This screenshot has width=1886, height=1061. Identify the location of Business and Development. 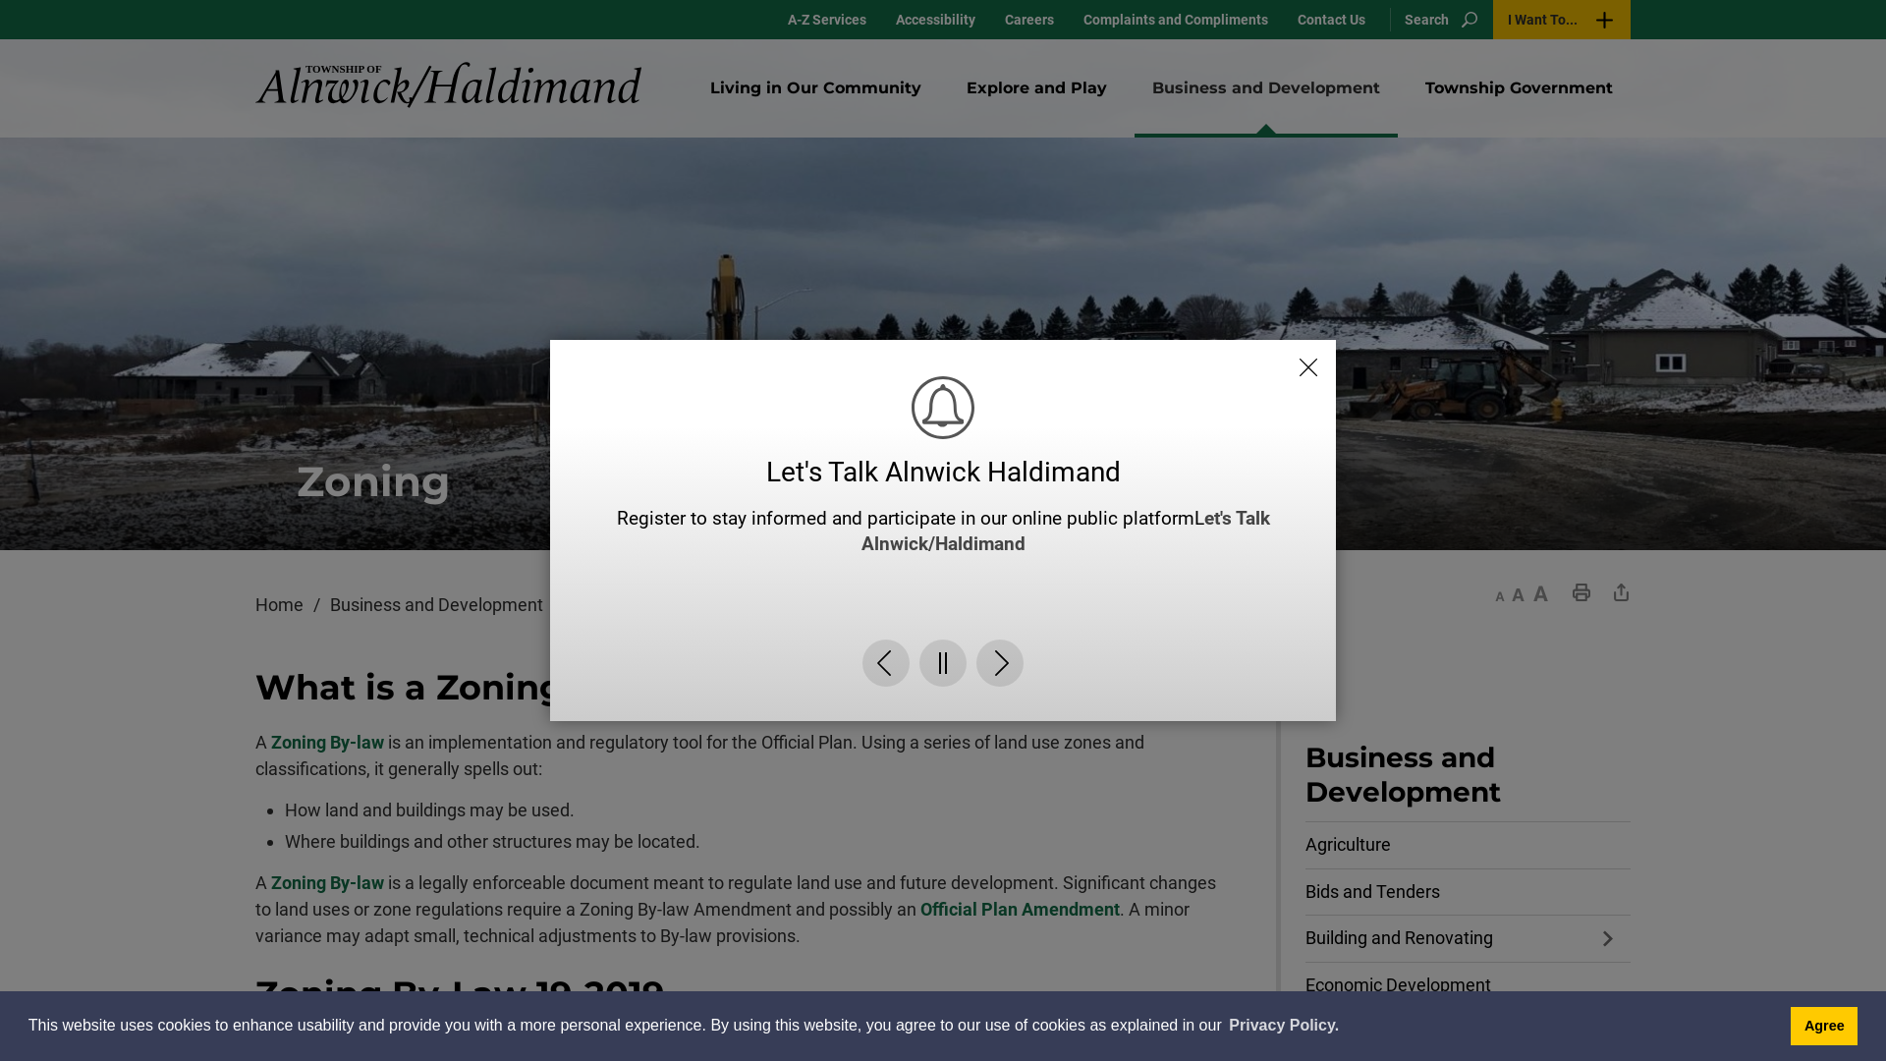
(1266, 88).